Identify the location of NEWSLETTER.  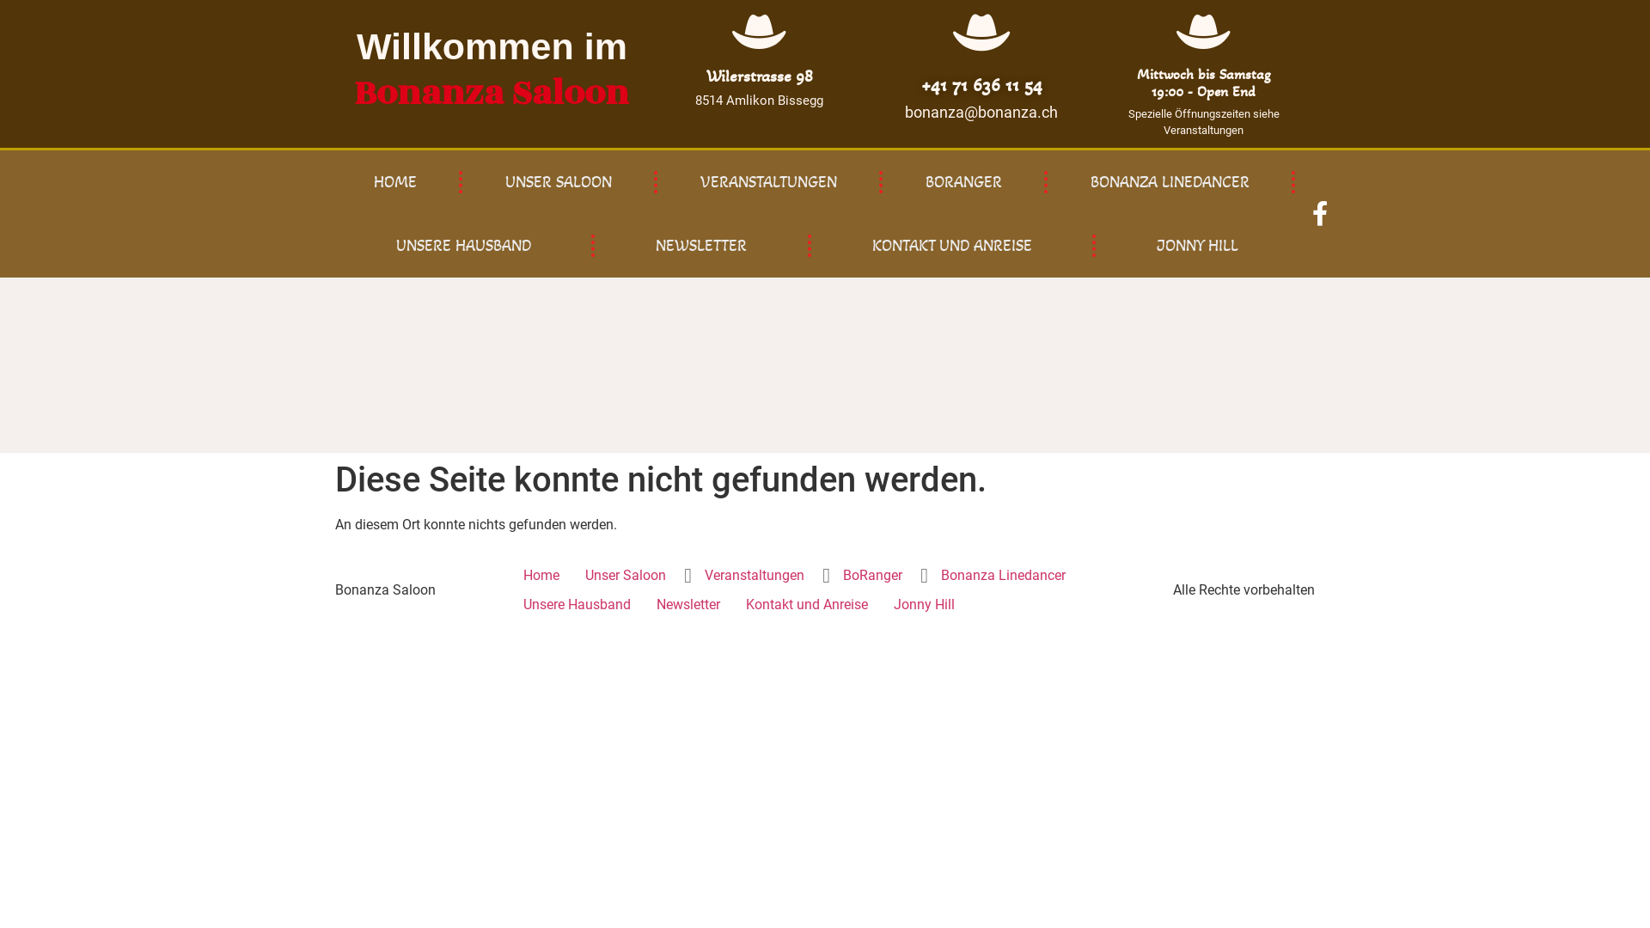
(701, 246).